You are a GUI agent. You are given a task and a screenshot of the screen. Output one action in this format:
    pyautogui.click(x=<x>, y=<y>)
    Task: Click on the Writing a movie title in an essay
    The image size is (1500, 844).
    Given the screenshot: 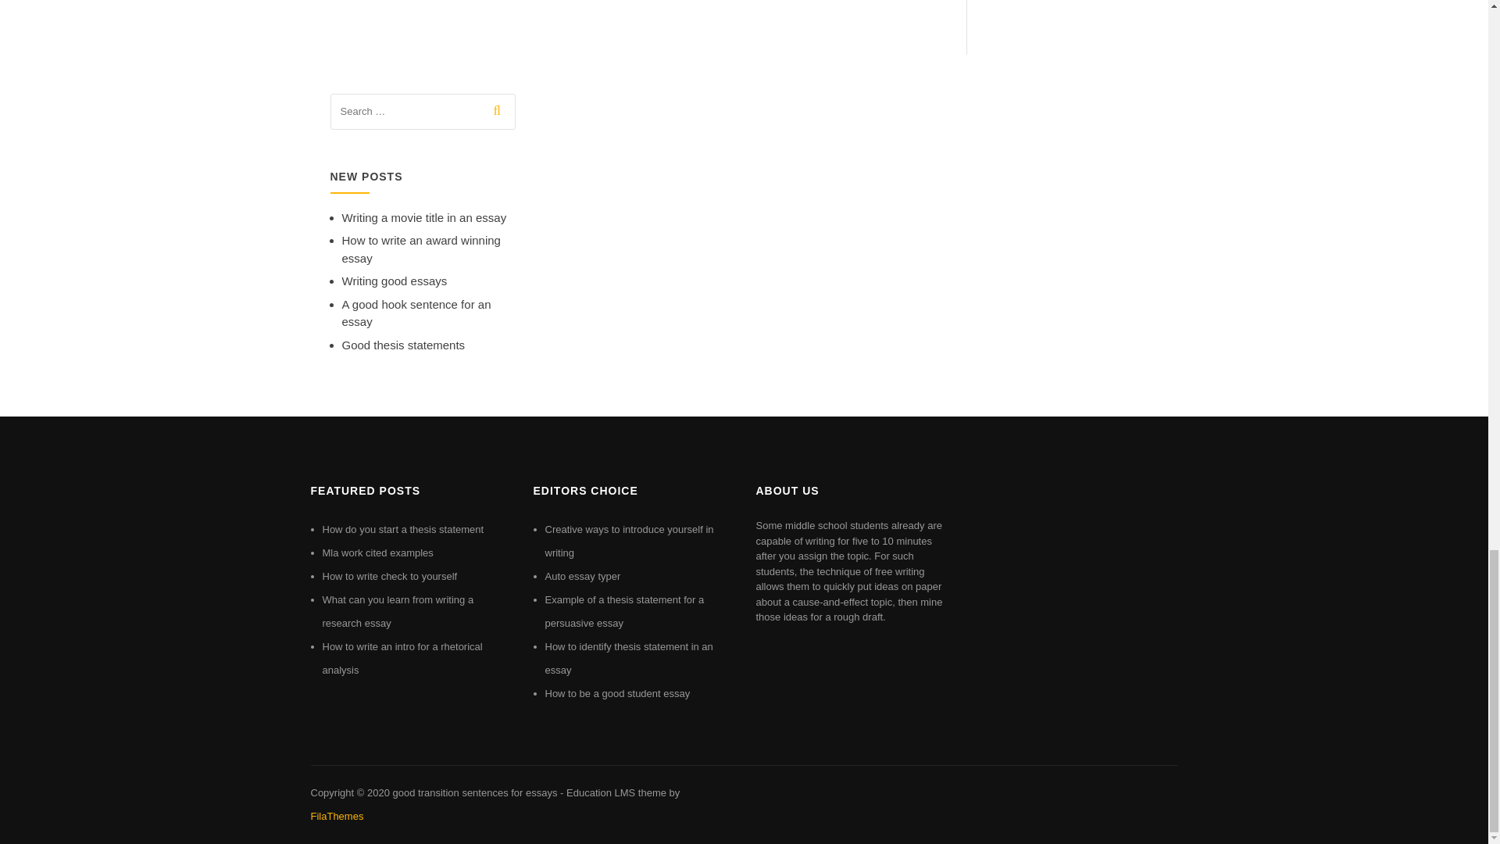 What is the action you would take?
    pyautogui.click(x=423, y=217)
    